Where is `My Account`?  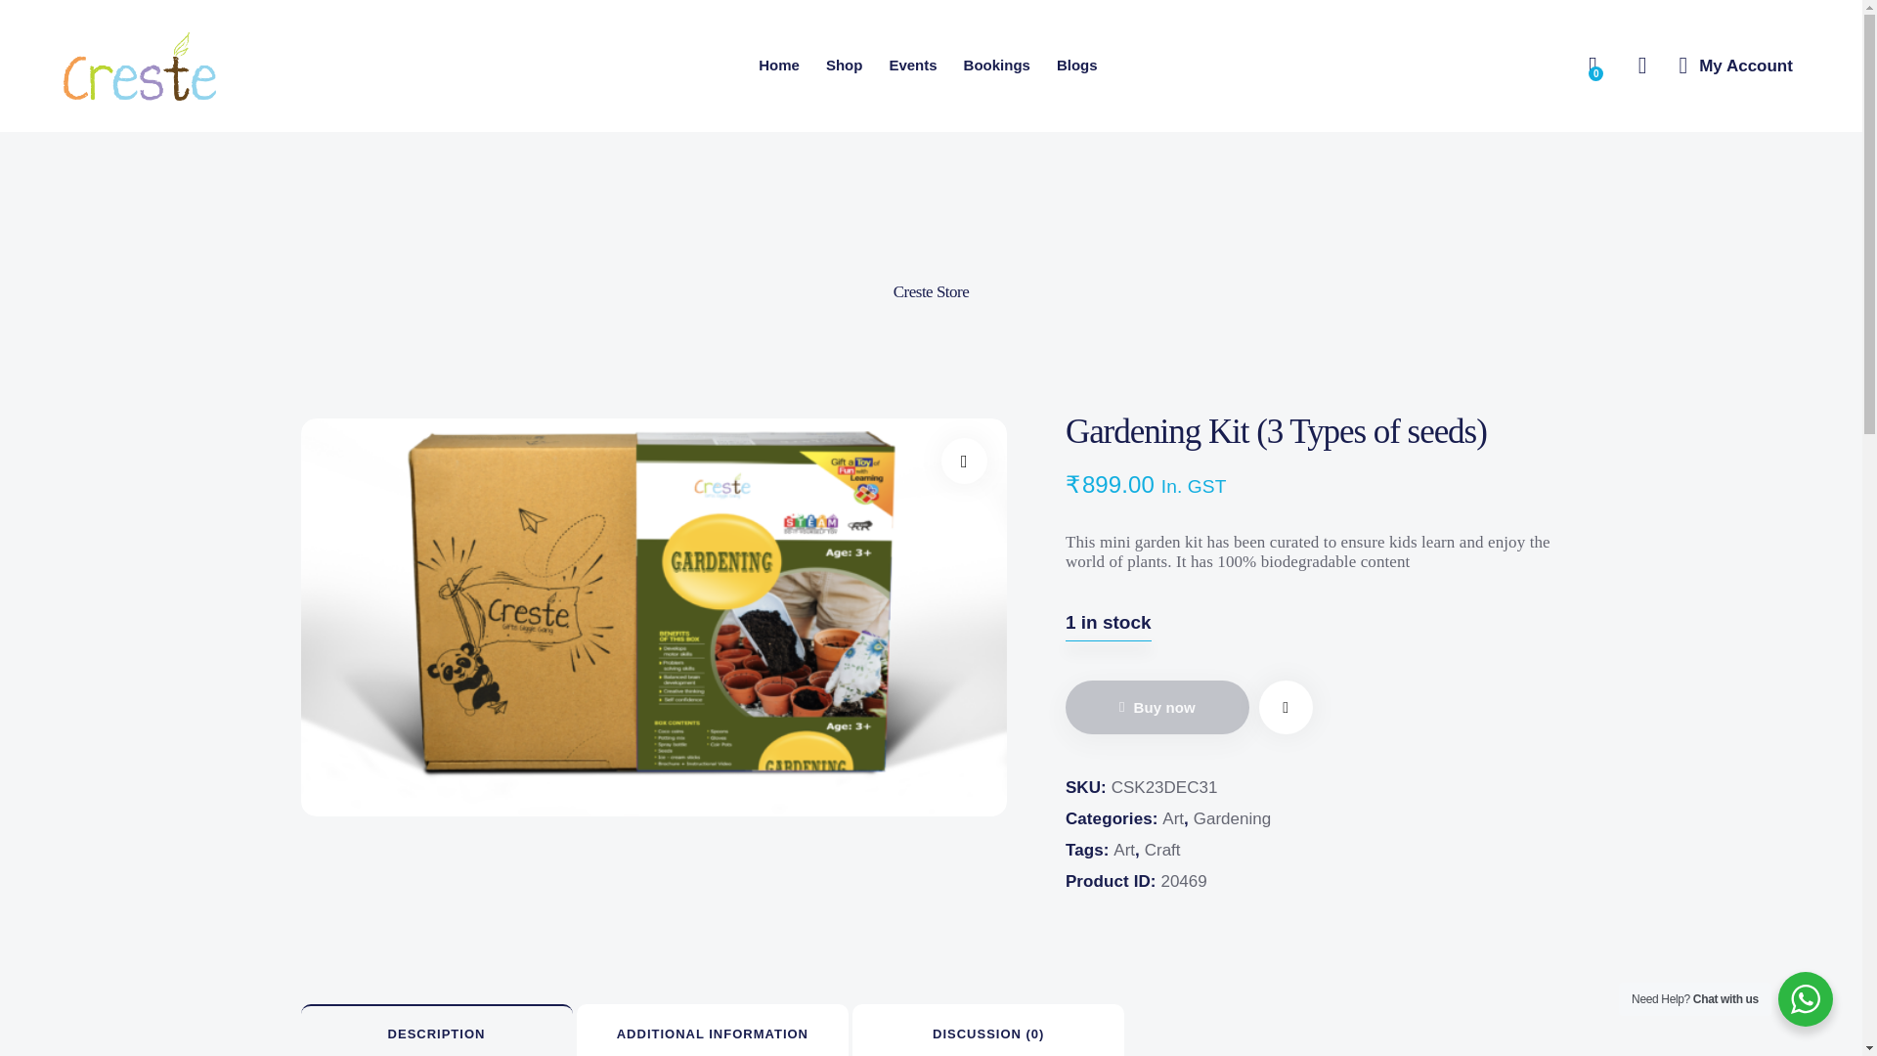
My Account is located at coordinates (1736, 66).